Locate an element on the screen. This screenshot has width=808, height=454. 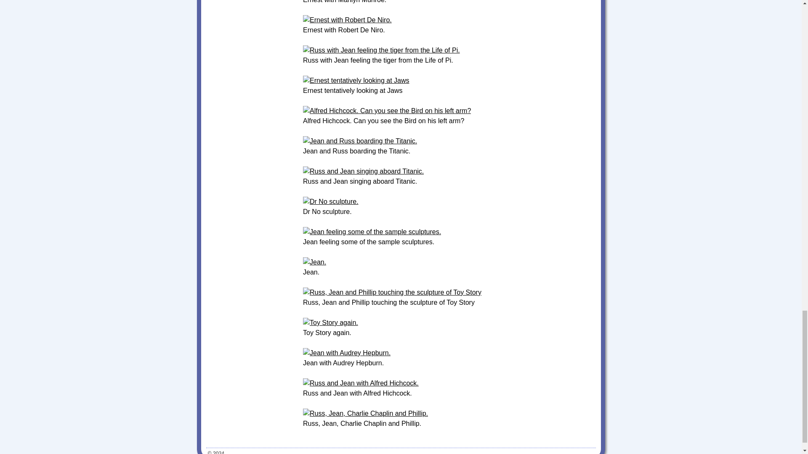
Russ with Jean feeling the tiger from the Life of Pi. is located at coordinates (381, 50).